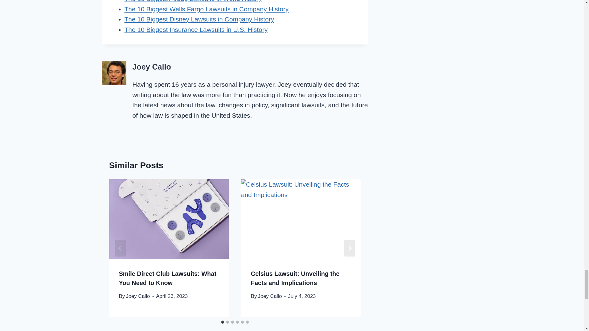 This screenshot has height=331, width=589. What do you see at coordinates (152, 67) in the screenshot?
I see `Posts by Joey Callo` at bounding box center [152, 67].